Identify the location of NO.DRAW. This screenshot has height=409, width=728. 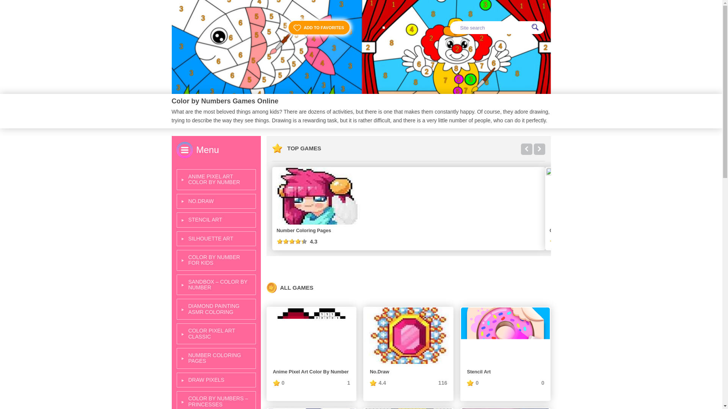
(216, 201).